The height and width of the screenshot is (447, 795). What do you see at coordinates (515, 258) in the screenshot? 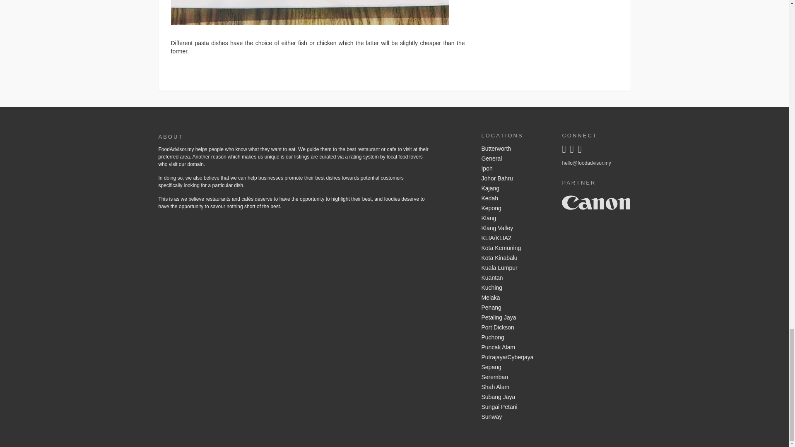
I see `Kota Kinabalu` at bounding box center [515, 258].